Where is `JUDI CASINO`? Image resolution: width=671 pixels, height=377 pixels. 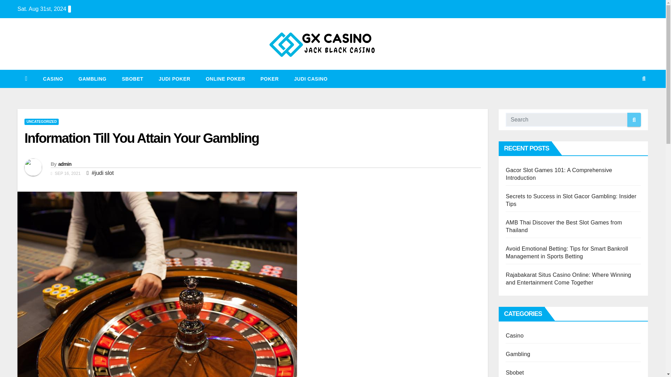
JUDI CASINO is located at coordinates (311, 79).